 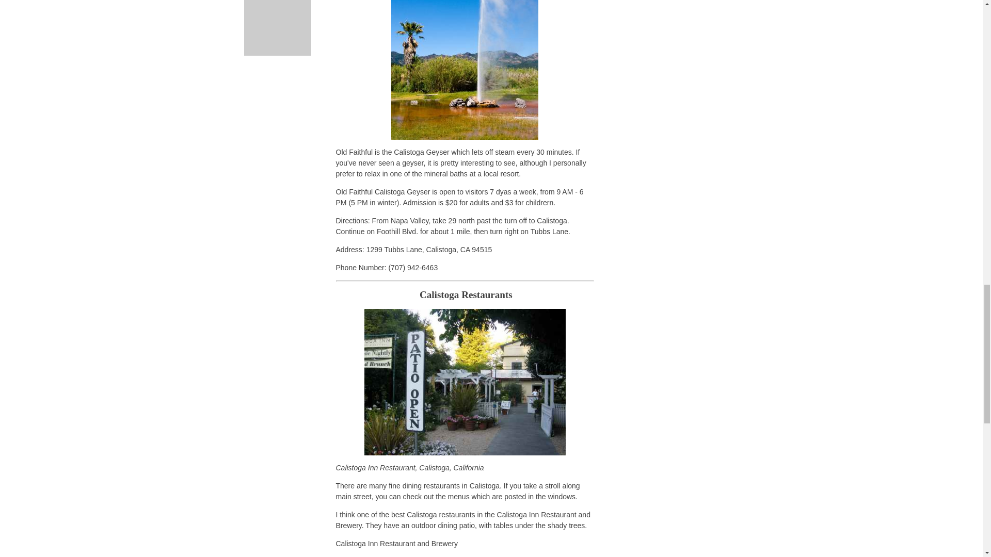 I want to click on Calistoga California, so click(x=465, y=382).